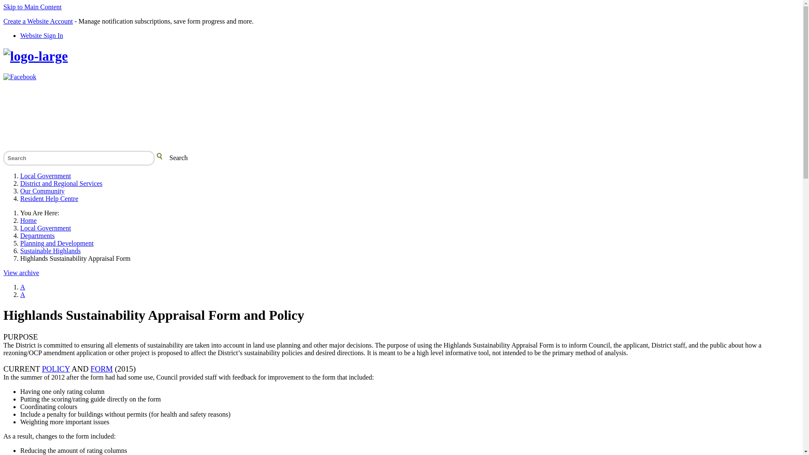  What do you see at coordinates (32, 7) in the screenshot?
I see `Skip to Main Content` at bounding box center [32, 7].